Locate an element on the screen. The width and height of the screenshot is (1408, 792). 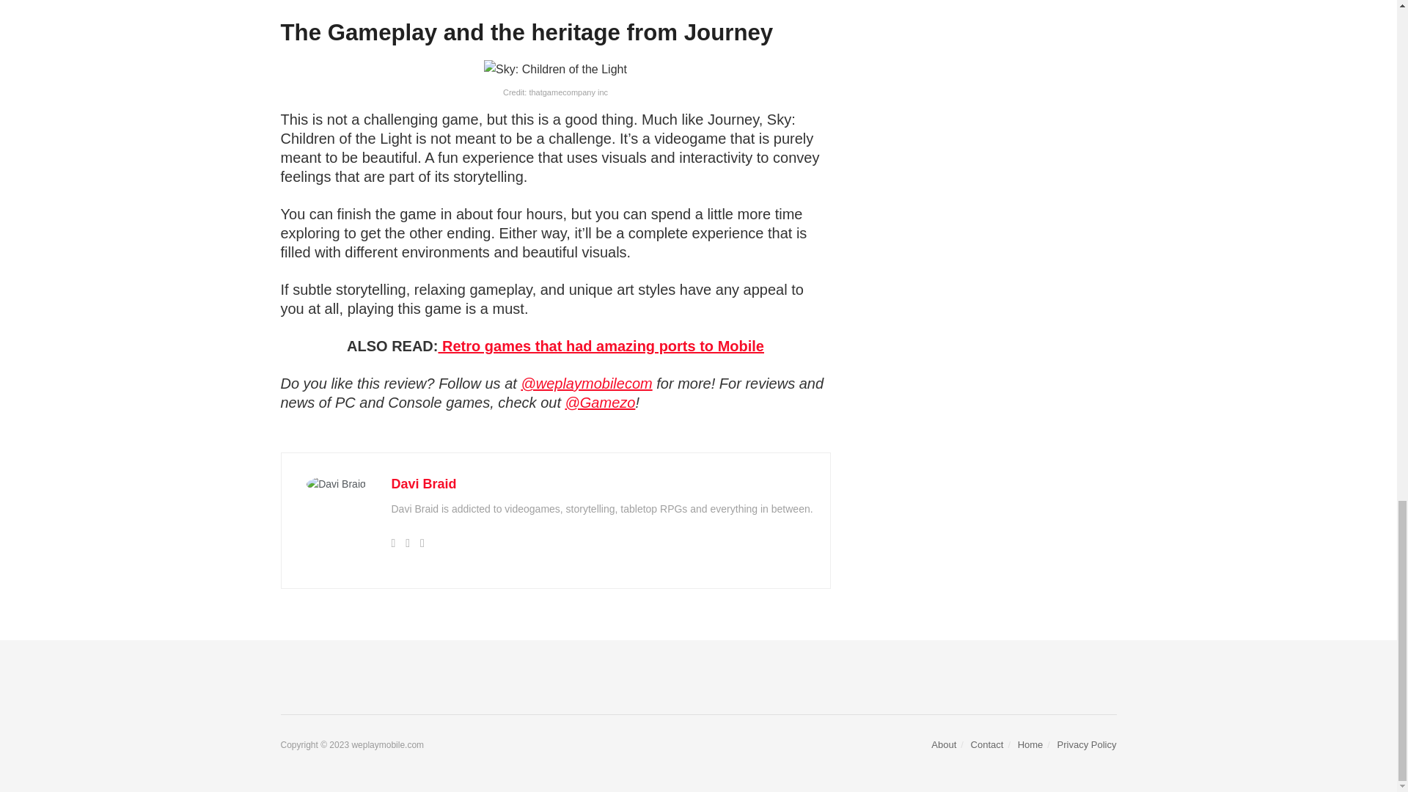
Davi Braid is located at coordinates (424, 484).